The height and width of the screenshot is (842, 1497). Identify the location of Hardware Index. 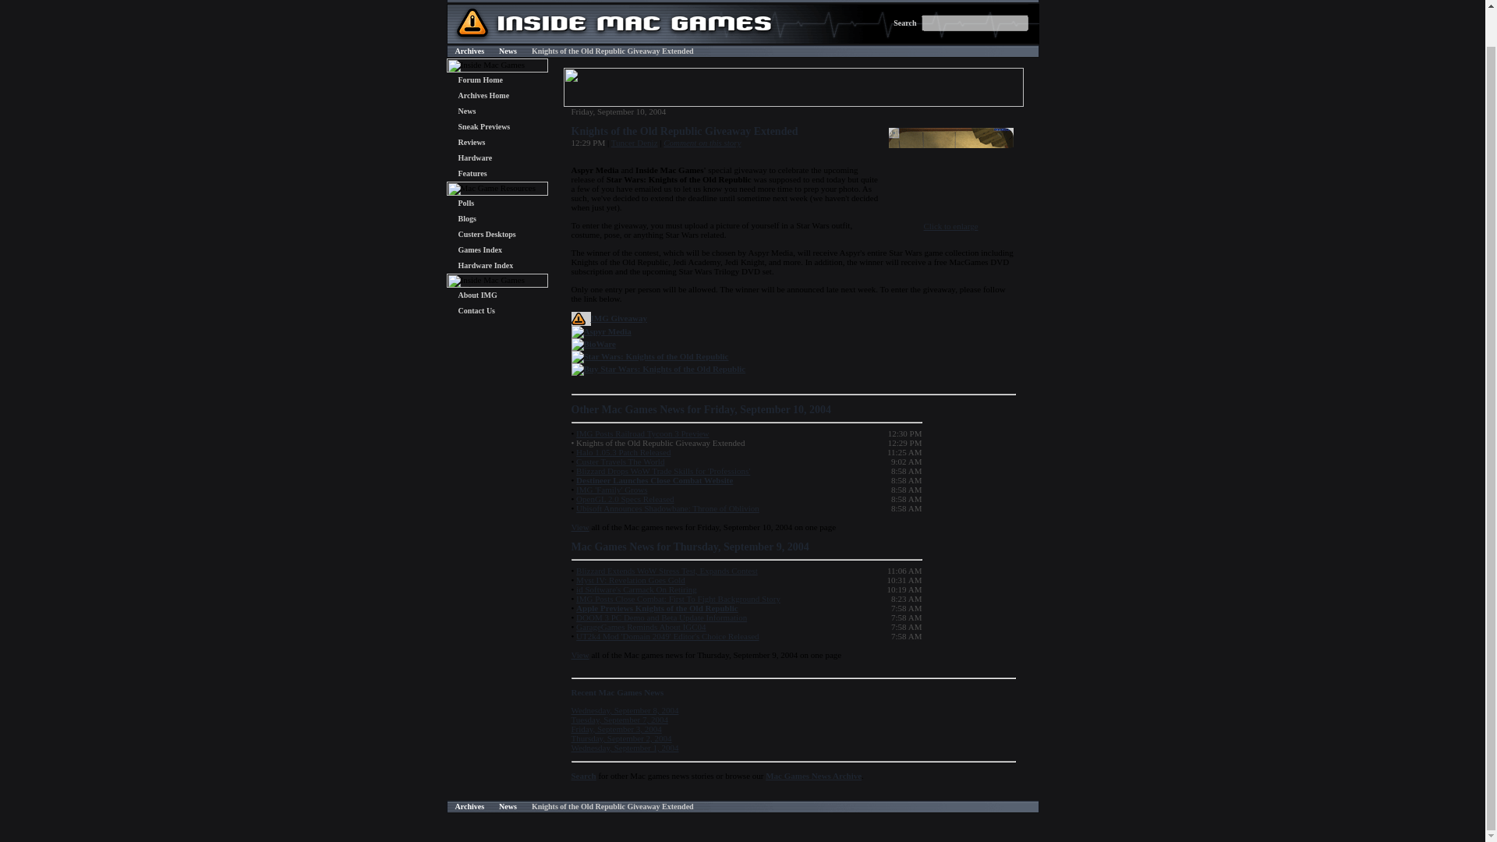
(485, 265).